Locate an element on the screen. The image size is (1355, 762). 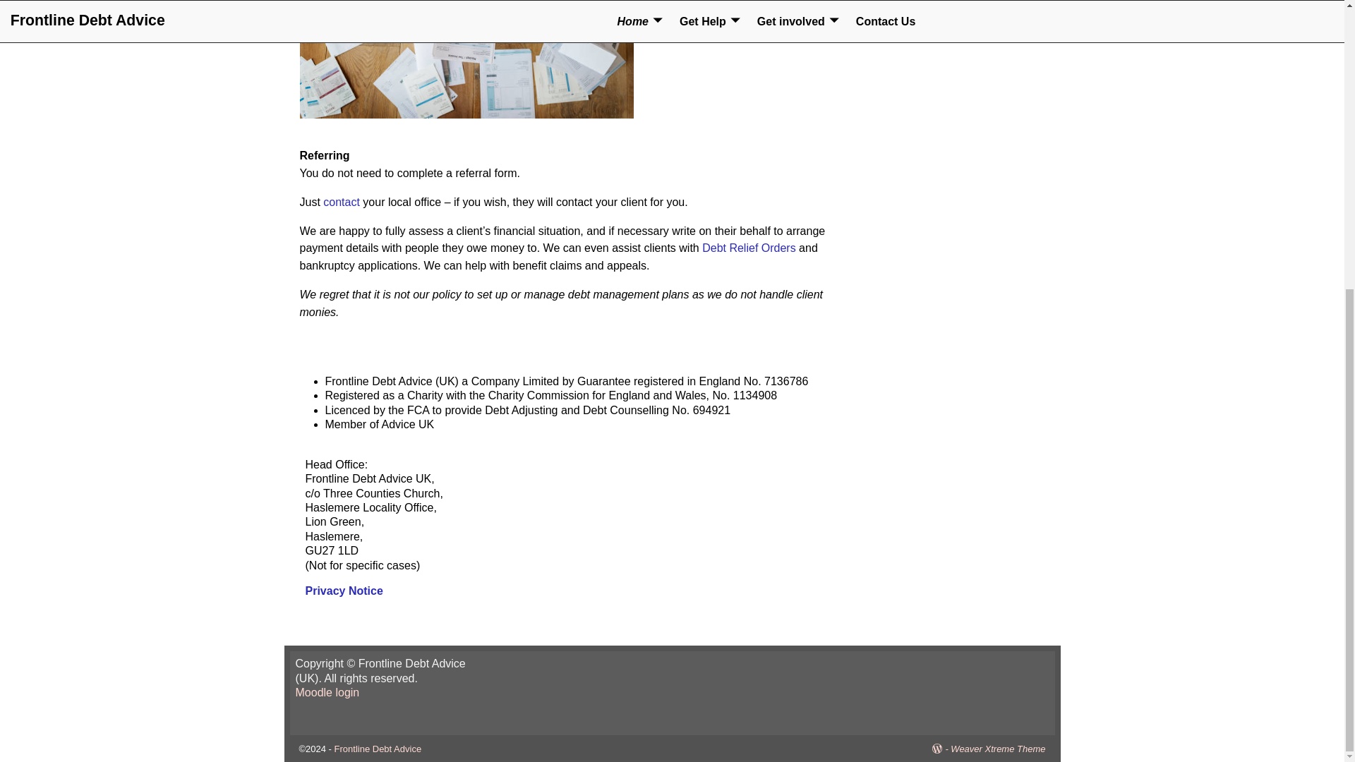
Debt Relief Orders is located at coordinates (750, 248).